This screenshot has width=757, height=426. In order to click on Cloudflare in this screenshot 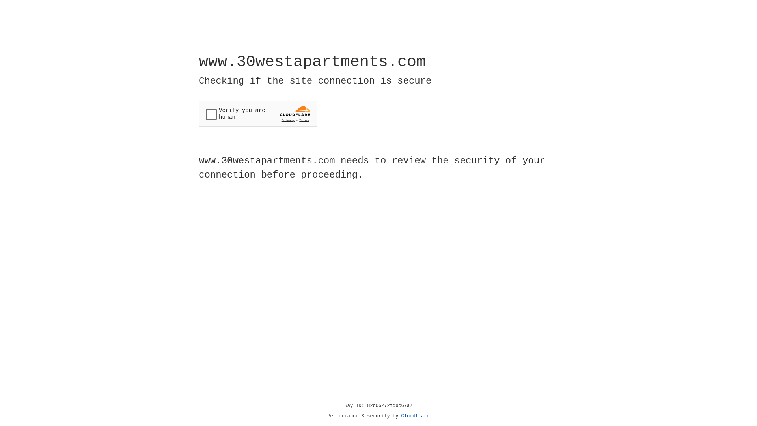, I will do `click(416, 416)`.